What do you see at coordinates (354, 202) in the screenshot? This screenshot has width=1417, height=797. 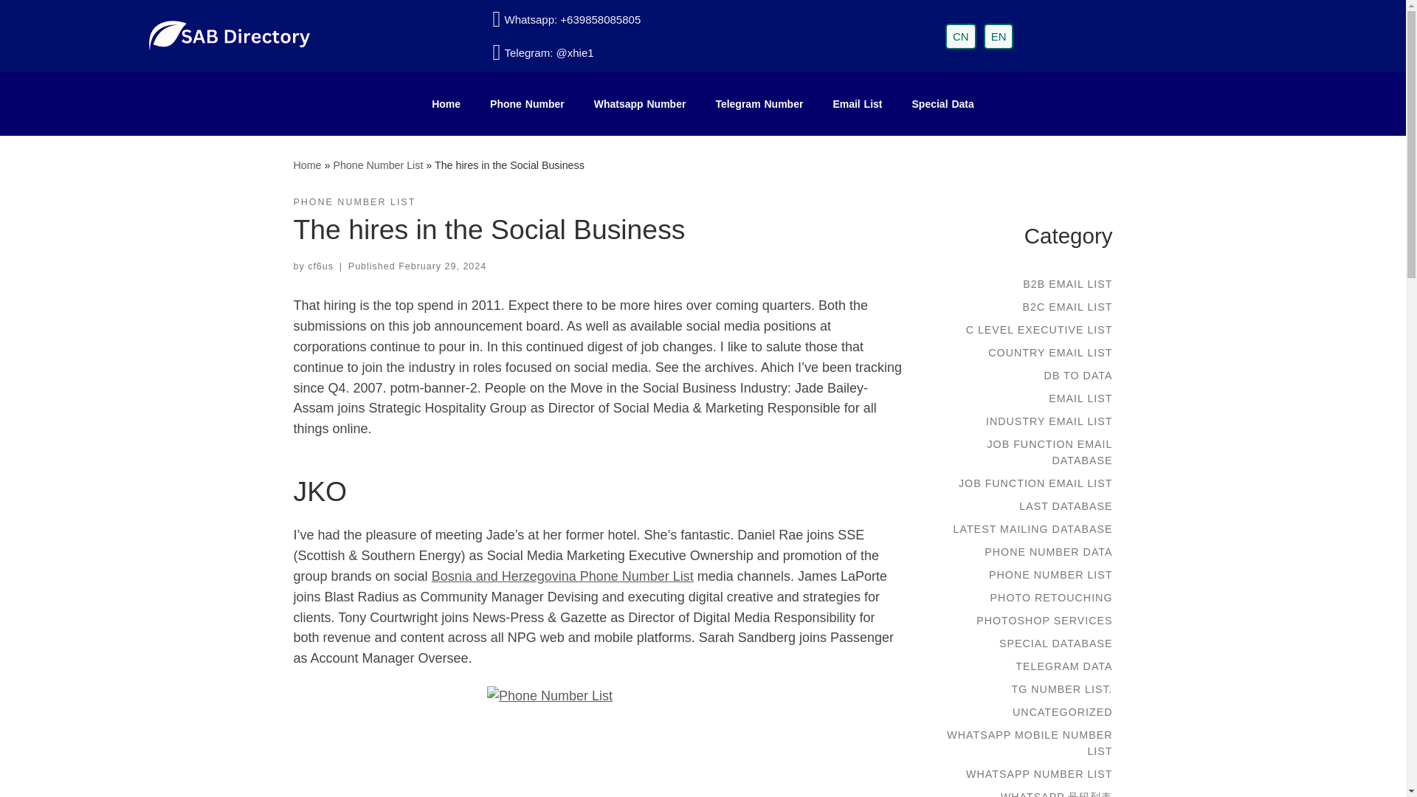 I see `View all posts in Phone Number List` at bounding box center [354, 202].